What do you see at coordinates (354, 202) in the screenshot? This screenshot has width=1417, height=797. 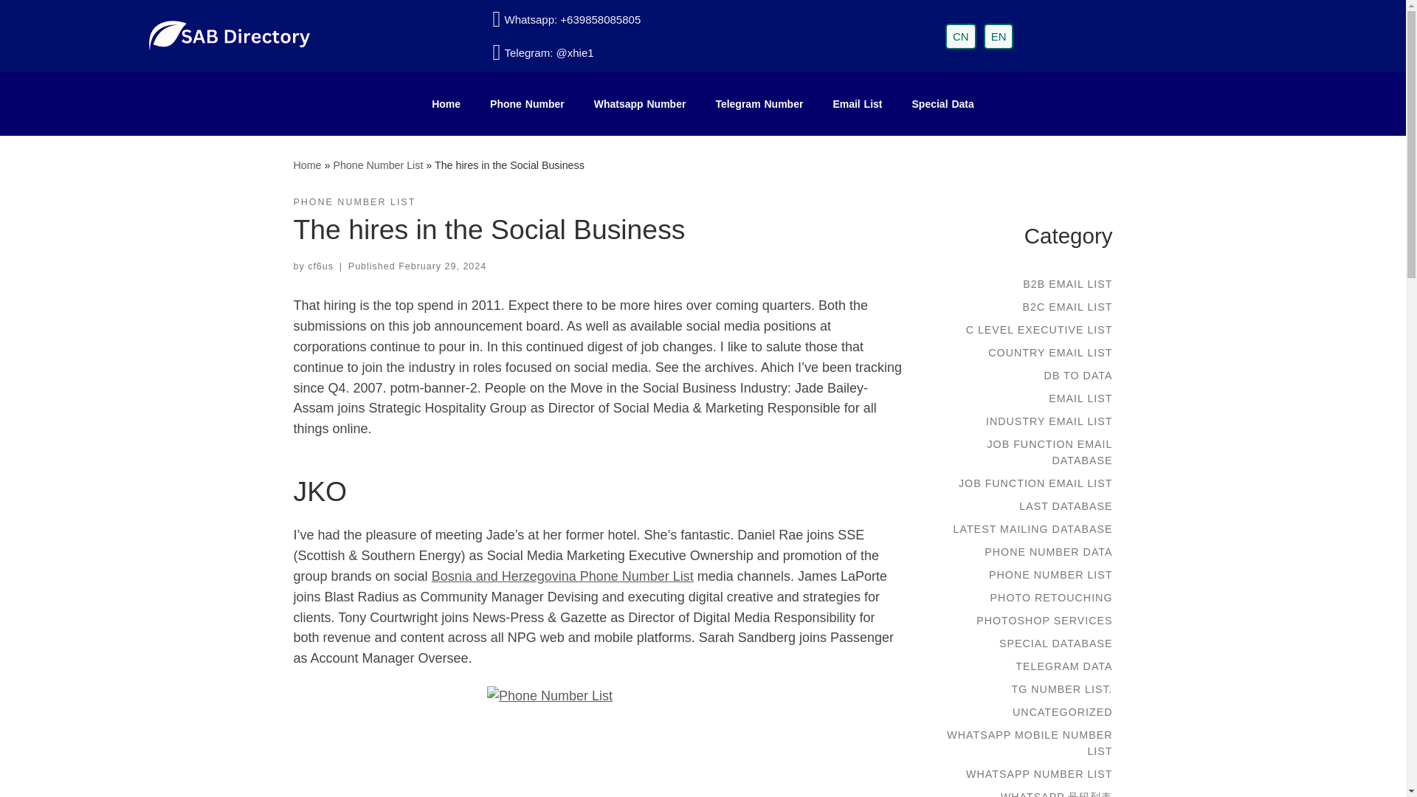 I see `View all posts in Phone Number List` at bounding box center [354, 202].